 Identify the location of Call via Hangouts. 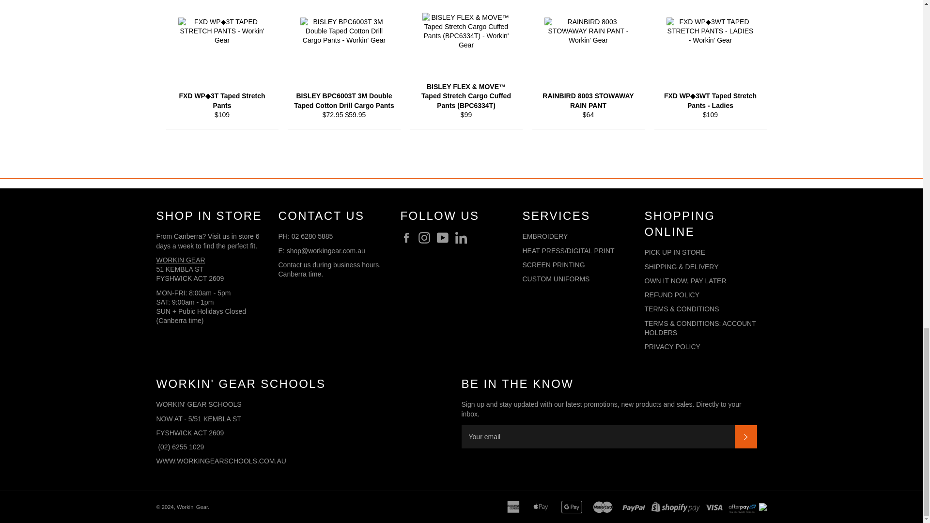
(181, 446).